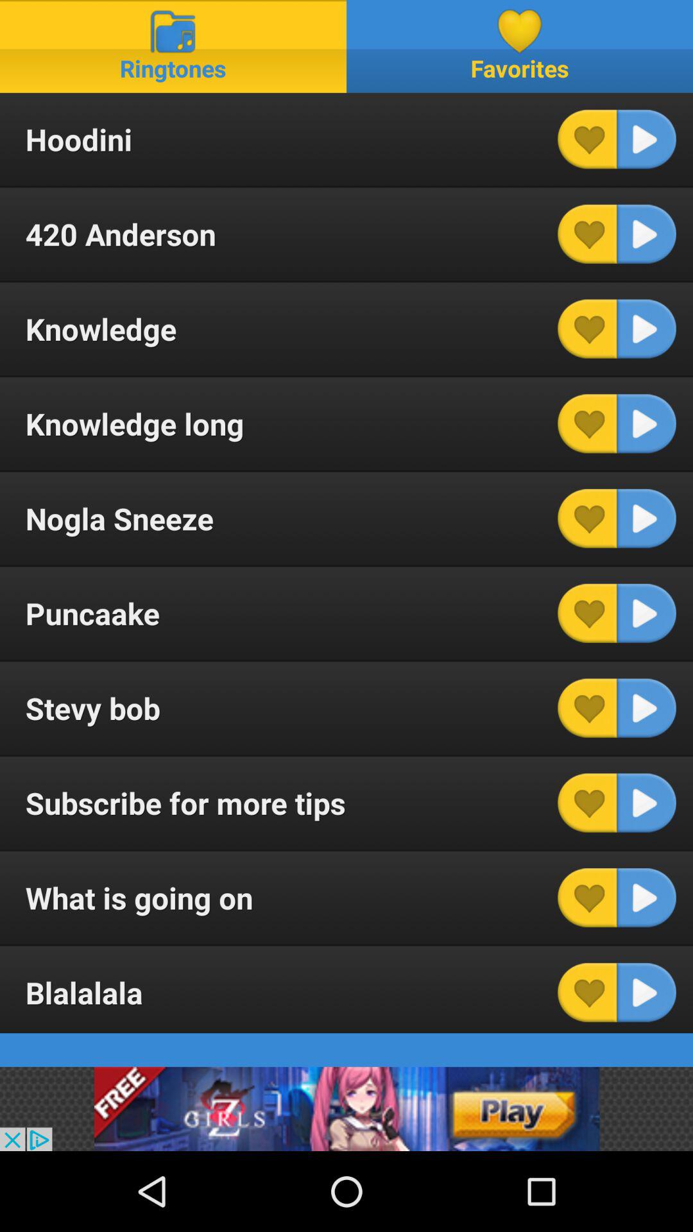 The height and width of the screenshot is (1232, 693). What do you see at coordinates (646, 329) in the screenshot?
I see `click to play` at bounding box center [646, 329].